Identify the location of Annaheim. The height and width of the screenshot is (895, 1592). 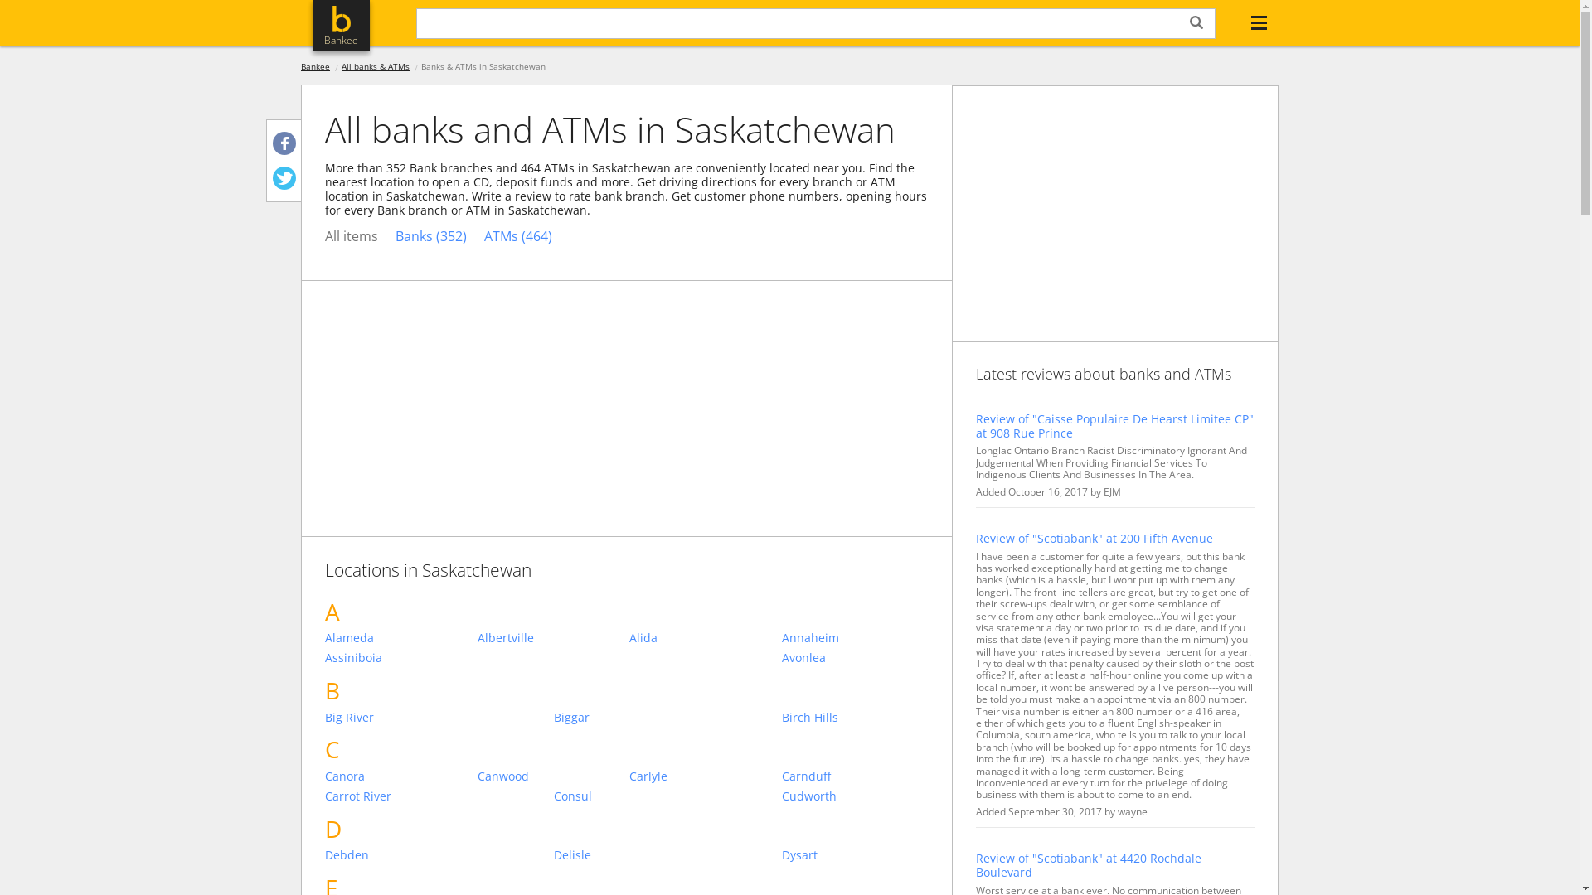
(856, 638).